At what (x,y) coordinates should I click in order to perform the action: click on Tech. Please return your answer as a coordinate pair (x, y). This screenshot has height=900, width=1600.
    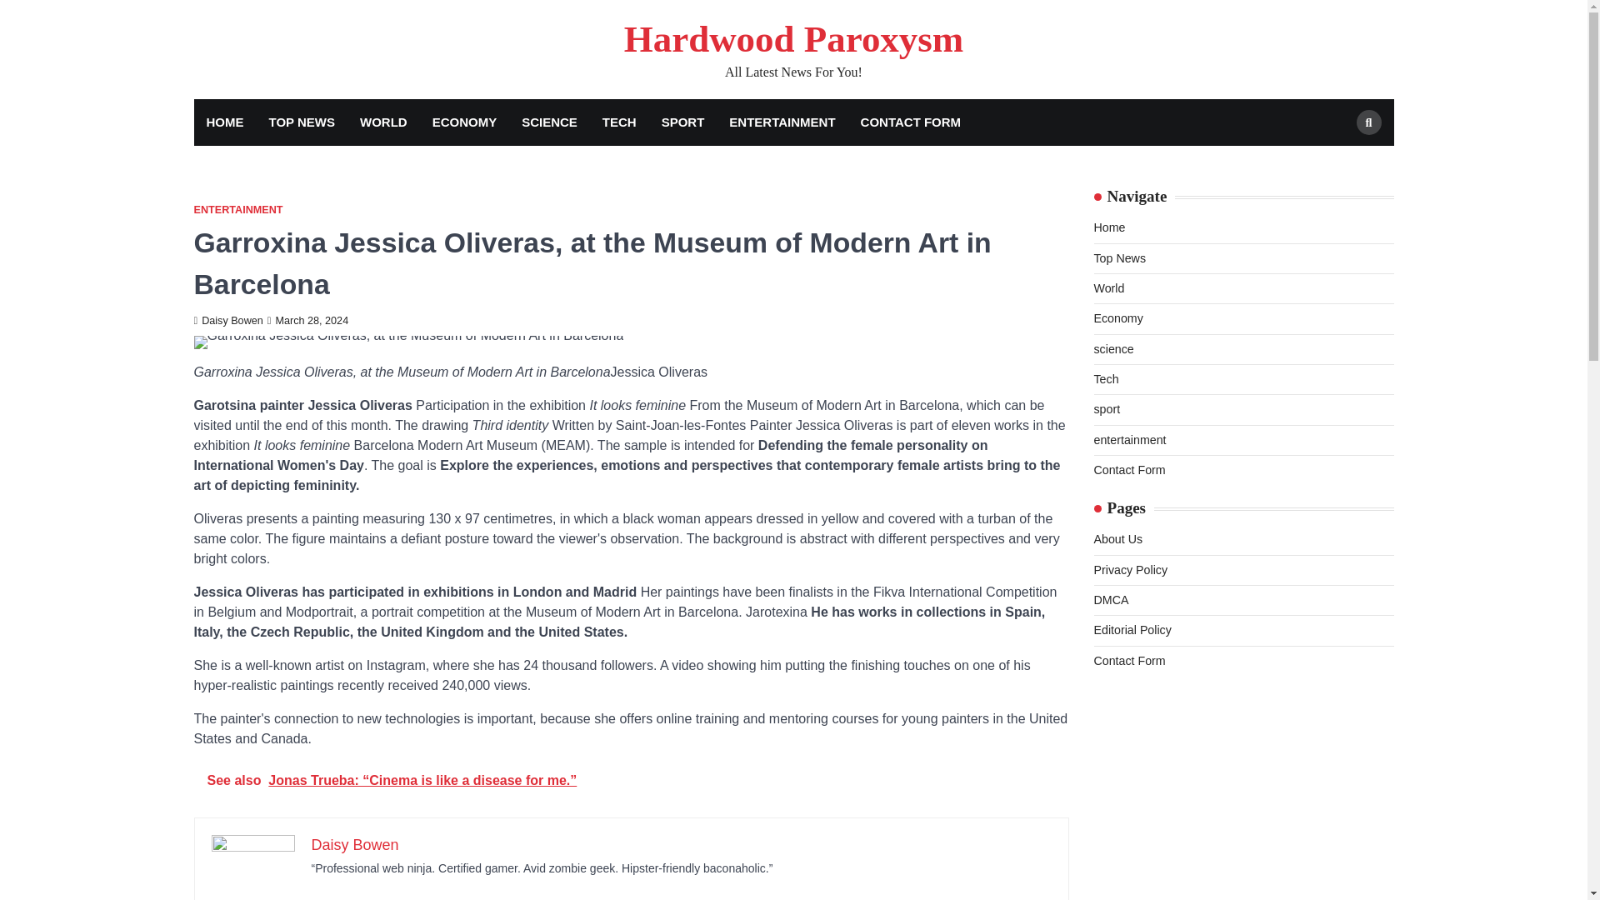
    Looking at the image, I should click on (1105, 379).